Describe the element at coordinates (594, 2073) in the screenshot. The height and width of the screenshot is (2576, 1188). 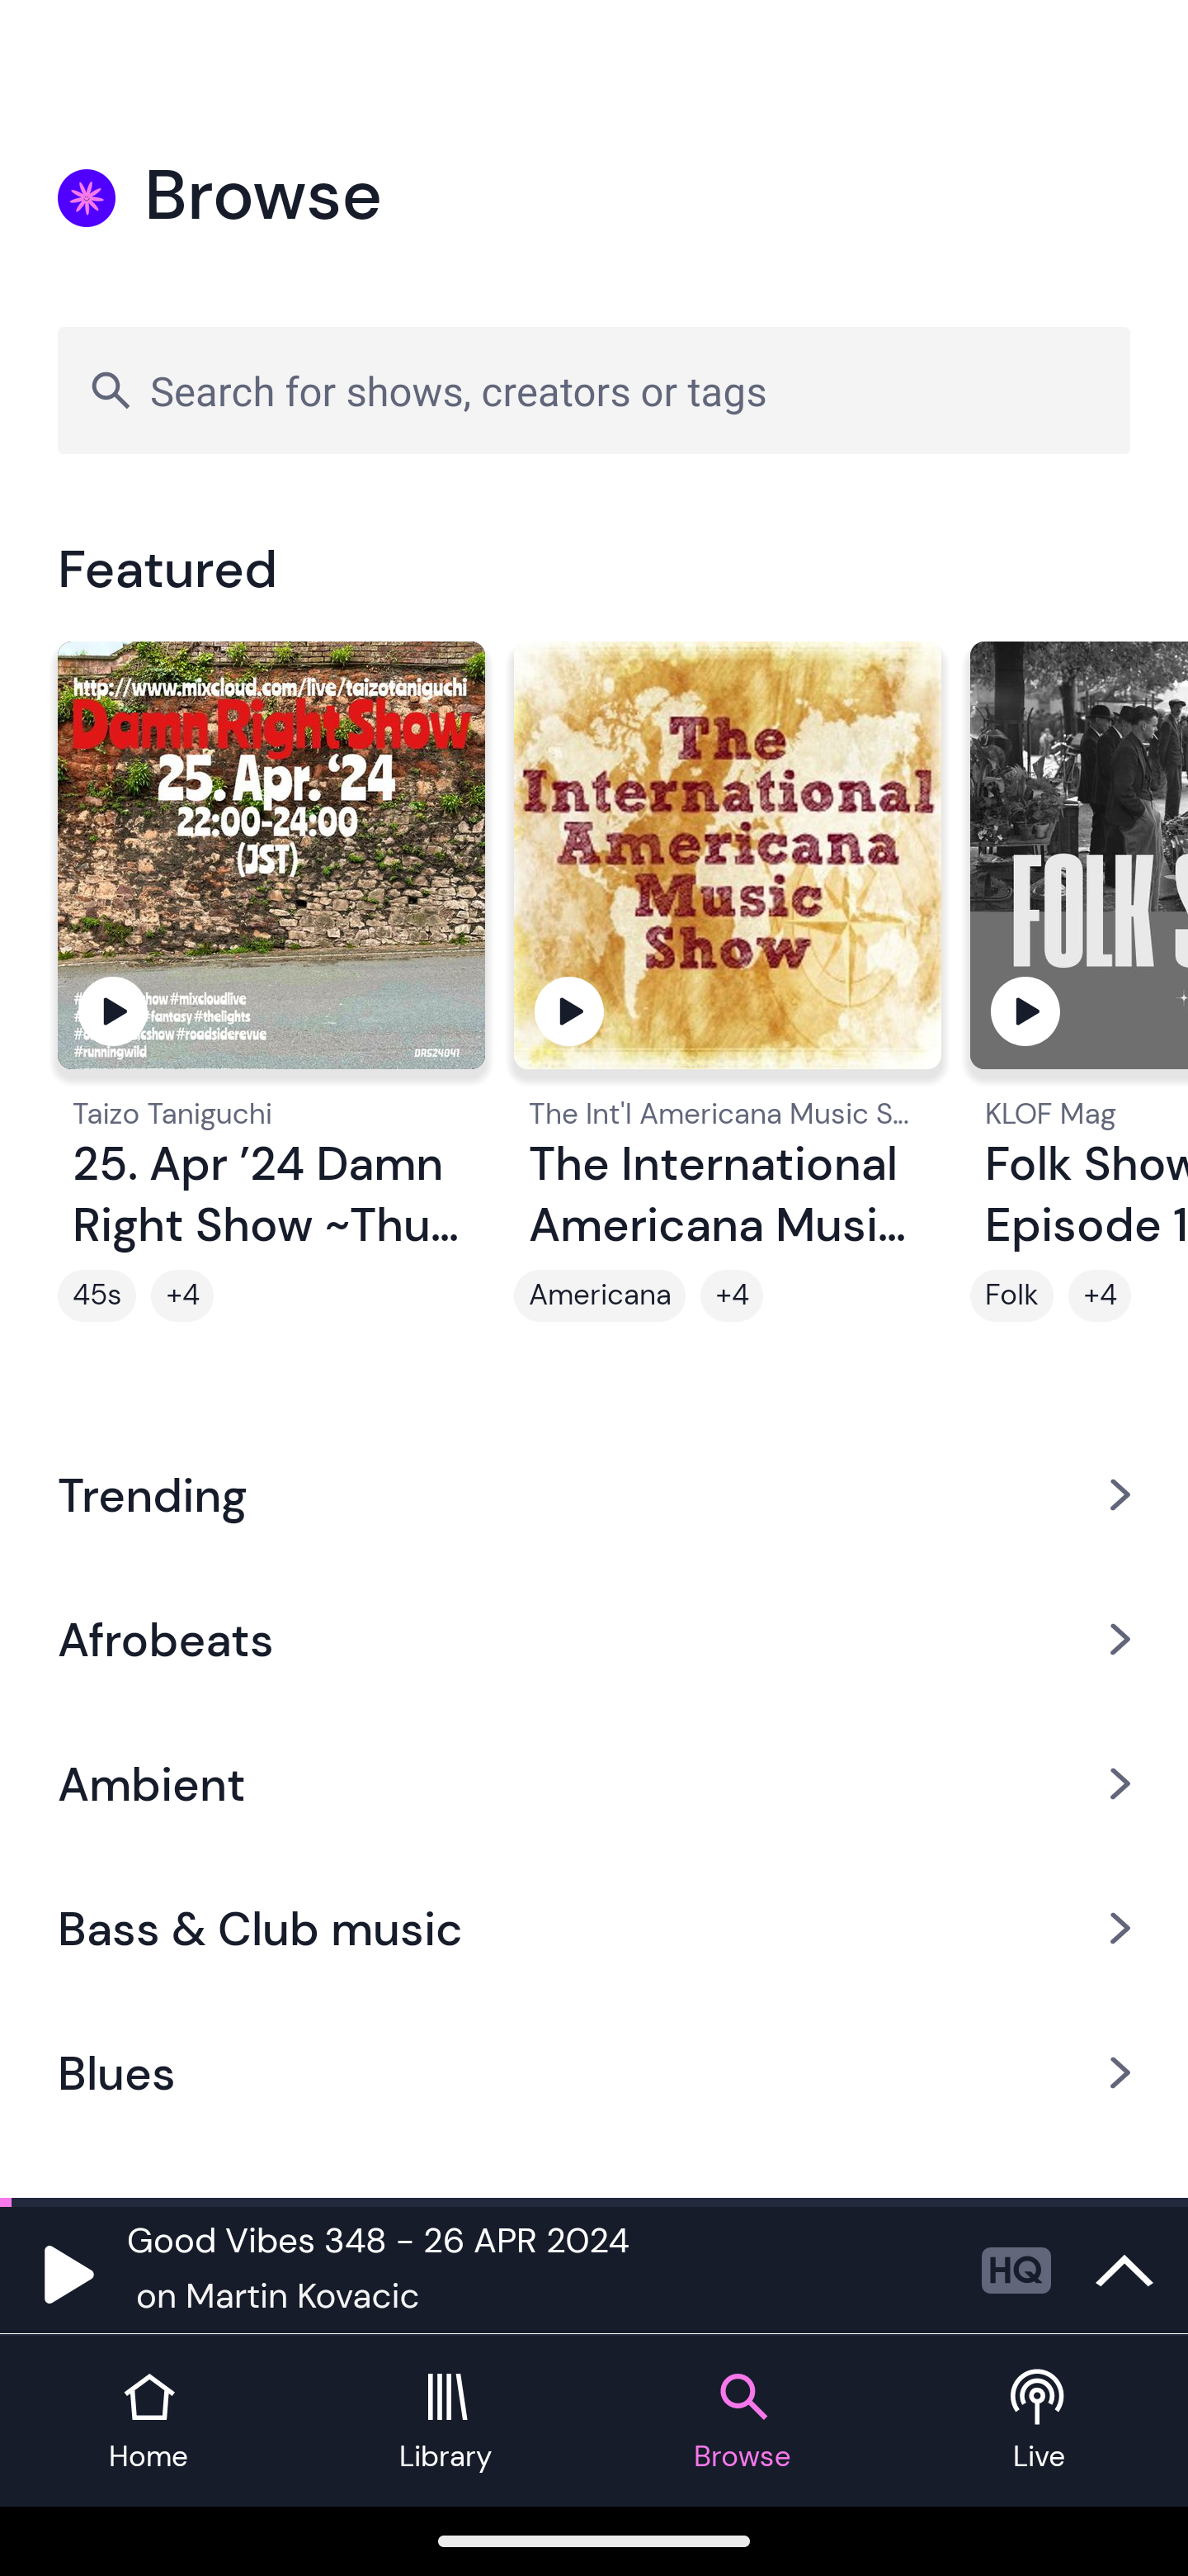
I see `Blues` at that location.